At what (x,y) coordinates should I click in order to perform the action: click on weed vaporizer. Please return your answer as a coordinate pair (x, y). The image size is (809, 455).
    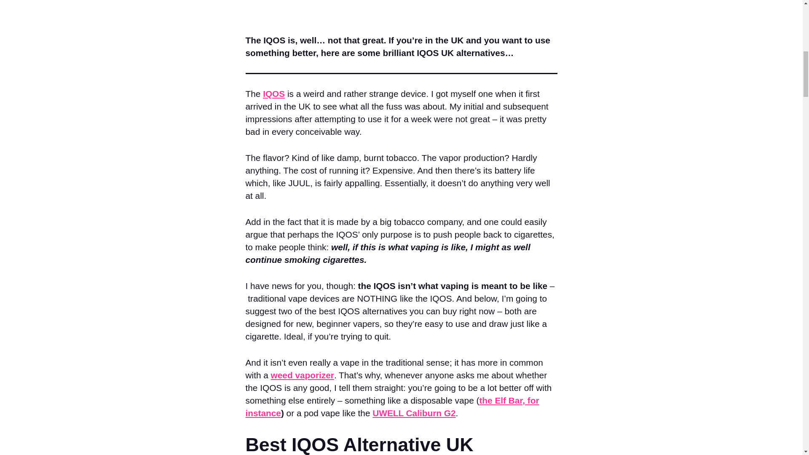
    Looking at the image, I should click on (303, 375).